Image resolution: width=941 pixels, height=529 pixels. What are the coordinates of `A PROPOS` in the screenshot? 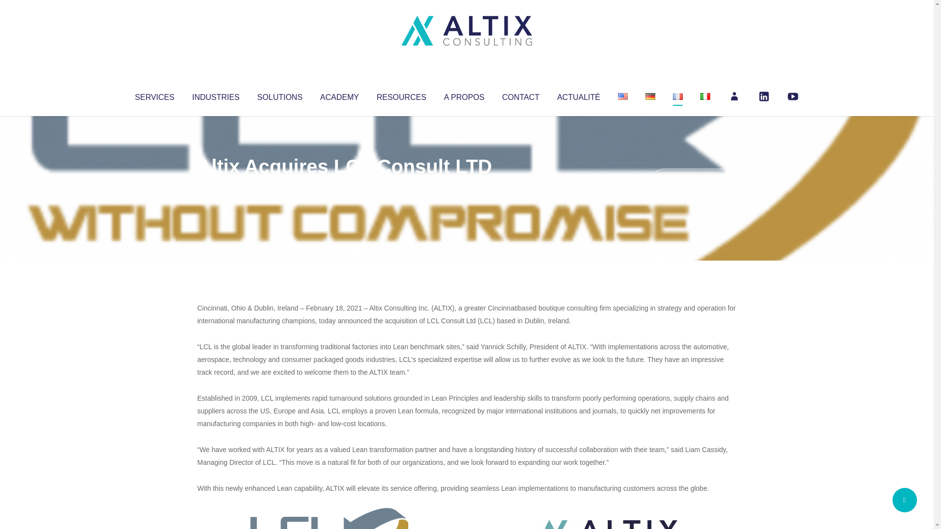 It's located at (464, 95).